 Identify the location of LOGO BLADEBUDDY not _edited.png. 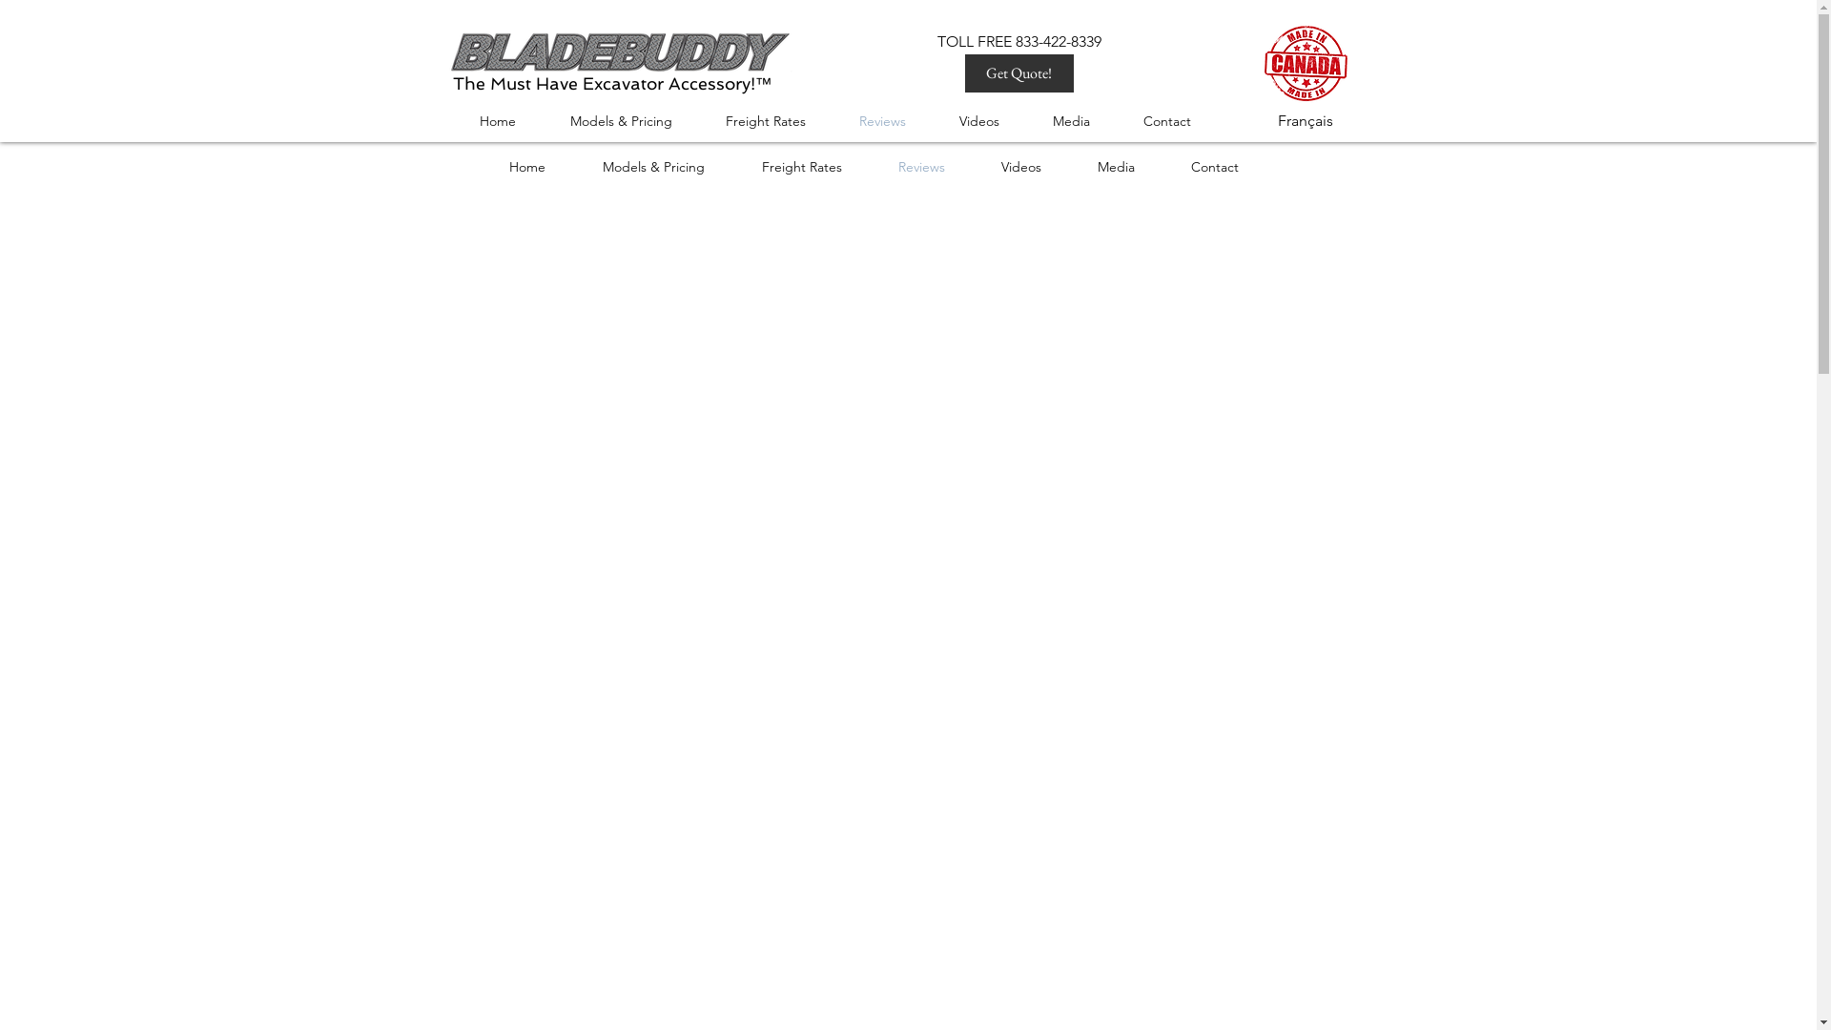
(643, 51).